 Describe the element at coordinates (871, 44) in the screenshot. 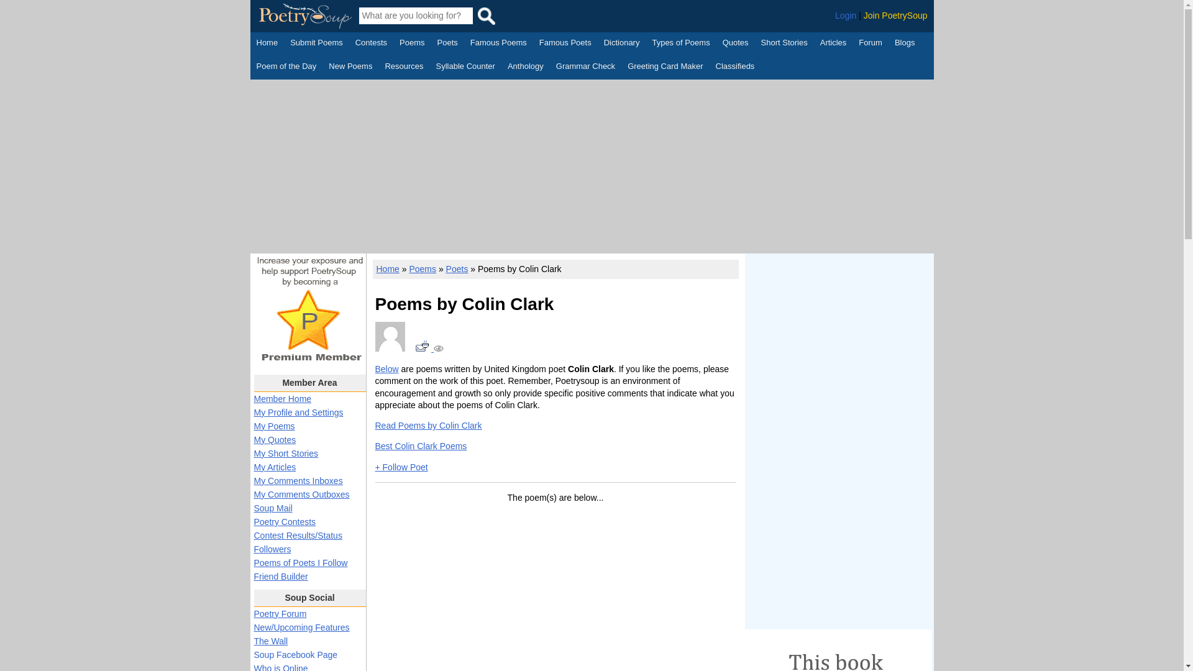

I see `Forum` at that location.